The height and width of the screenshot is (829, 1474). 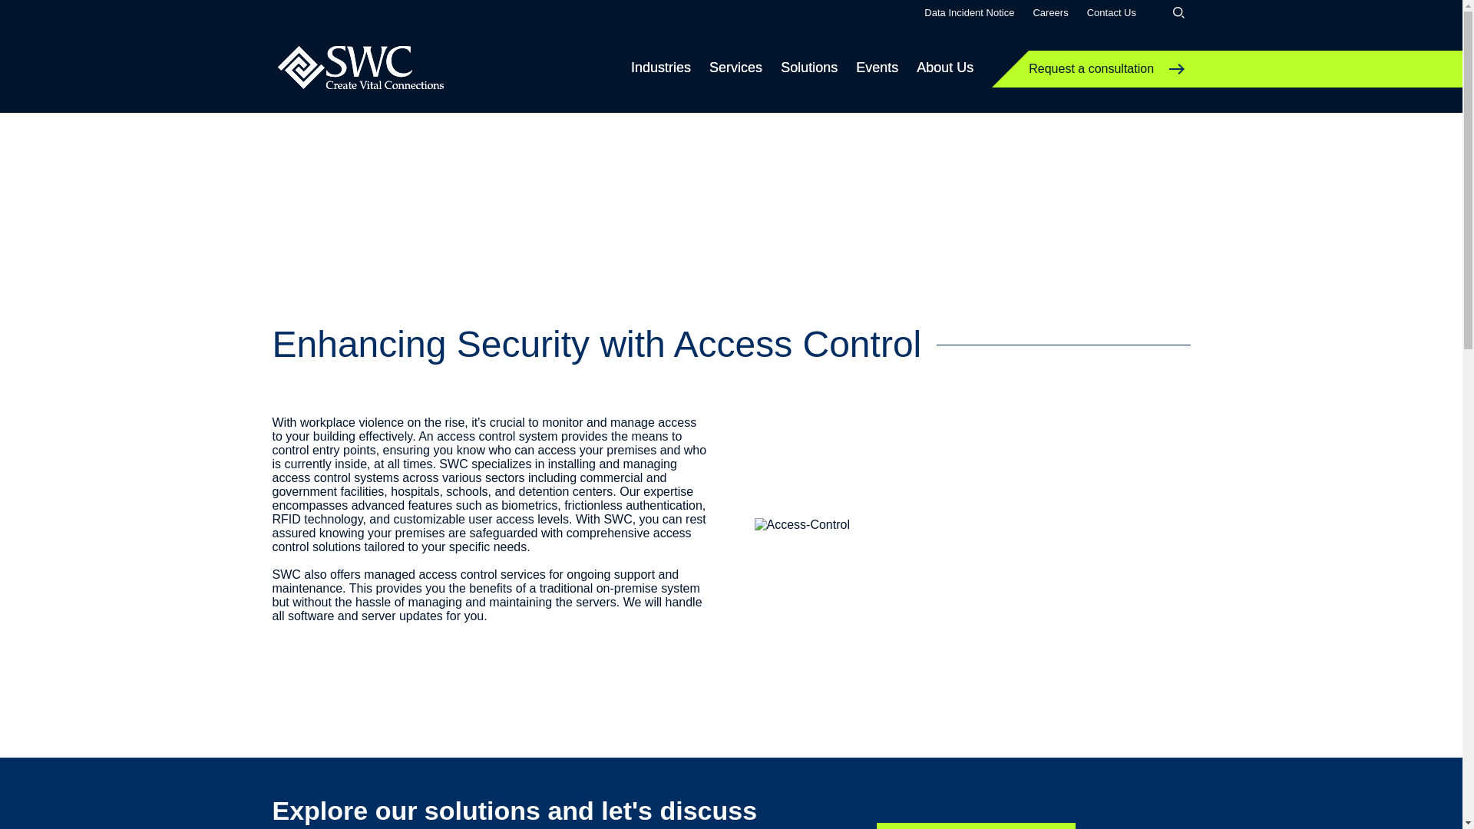 What do you see at coordinates (809, 68) in the screenshot?
I see `Solutions` at bounding box center [809, 68].